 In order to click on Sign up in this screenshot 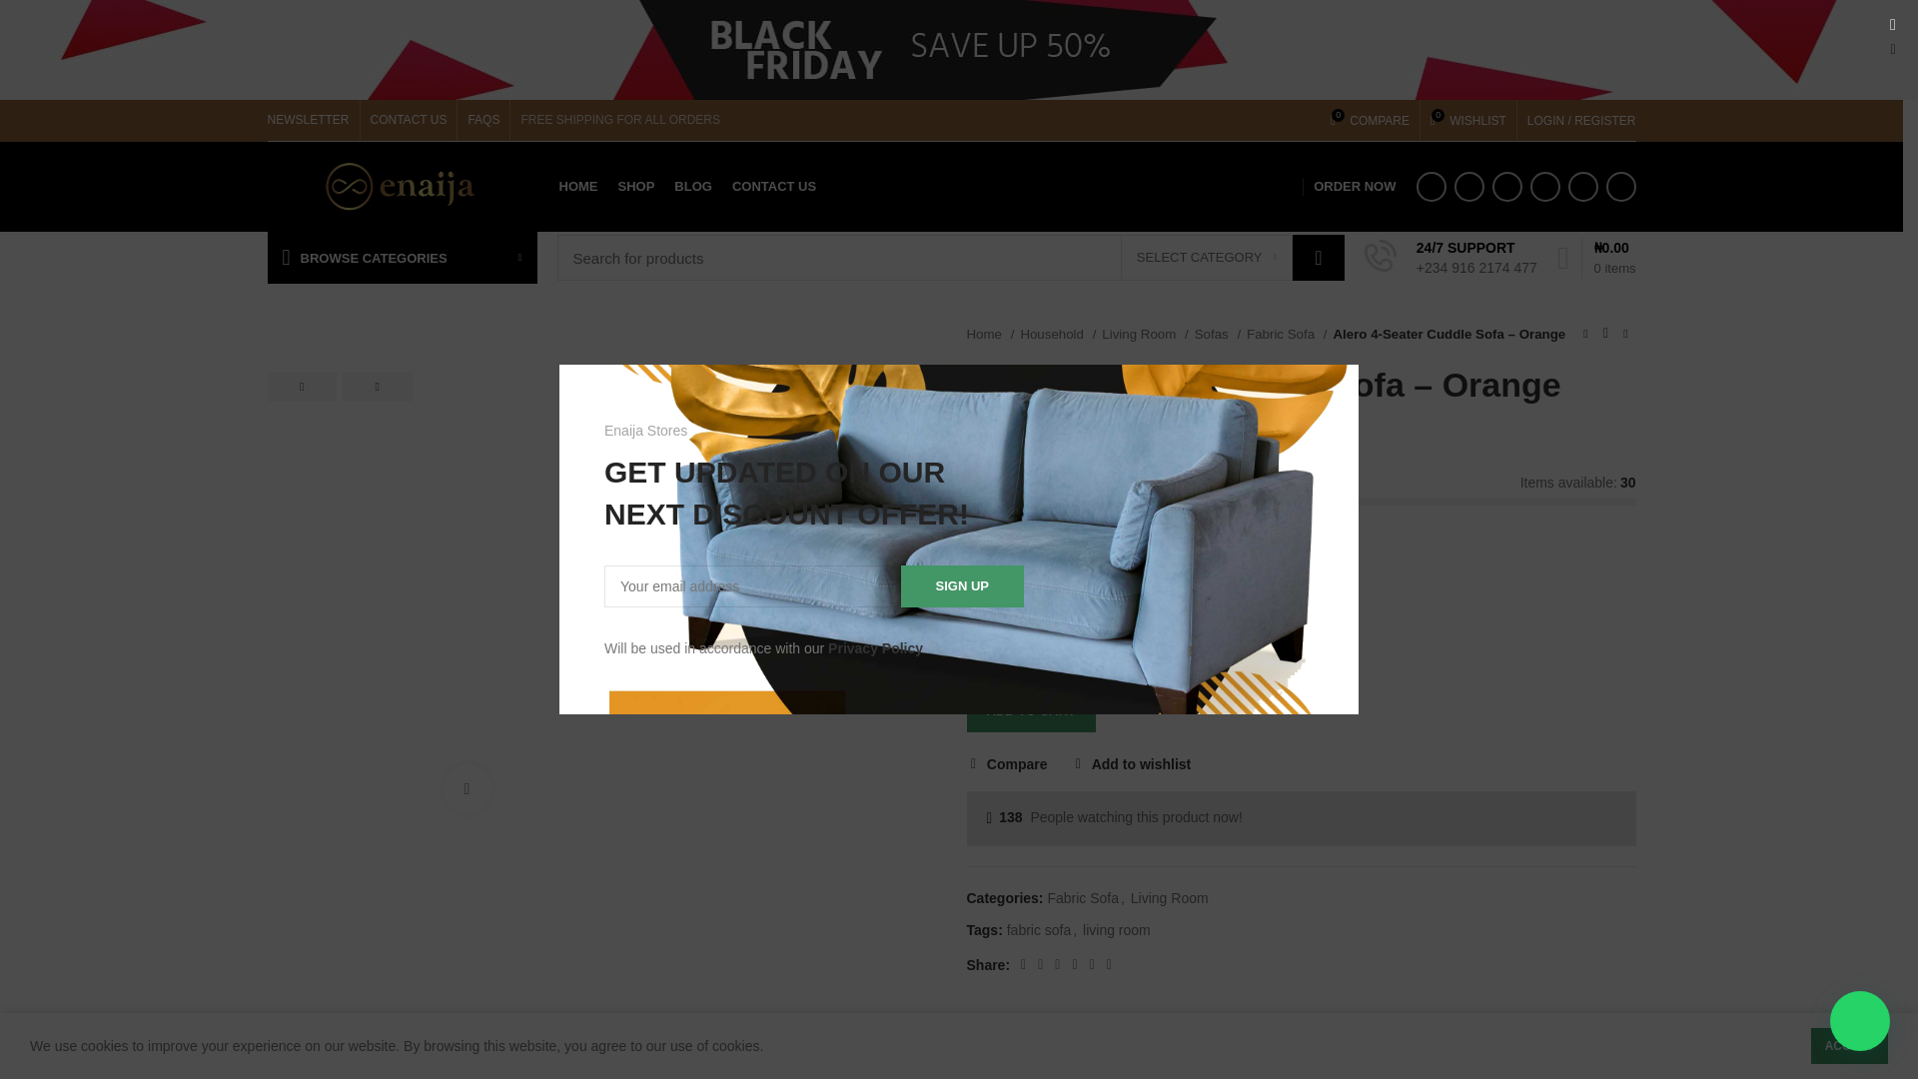, I will do `click(963, 585)`.